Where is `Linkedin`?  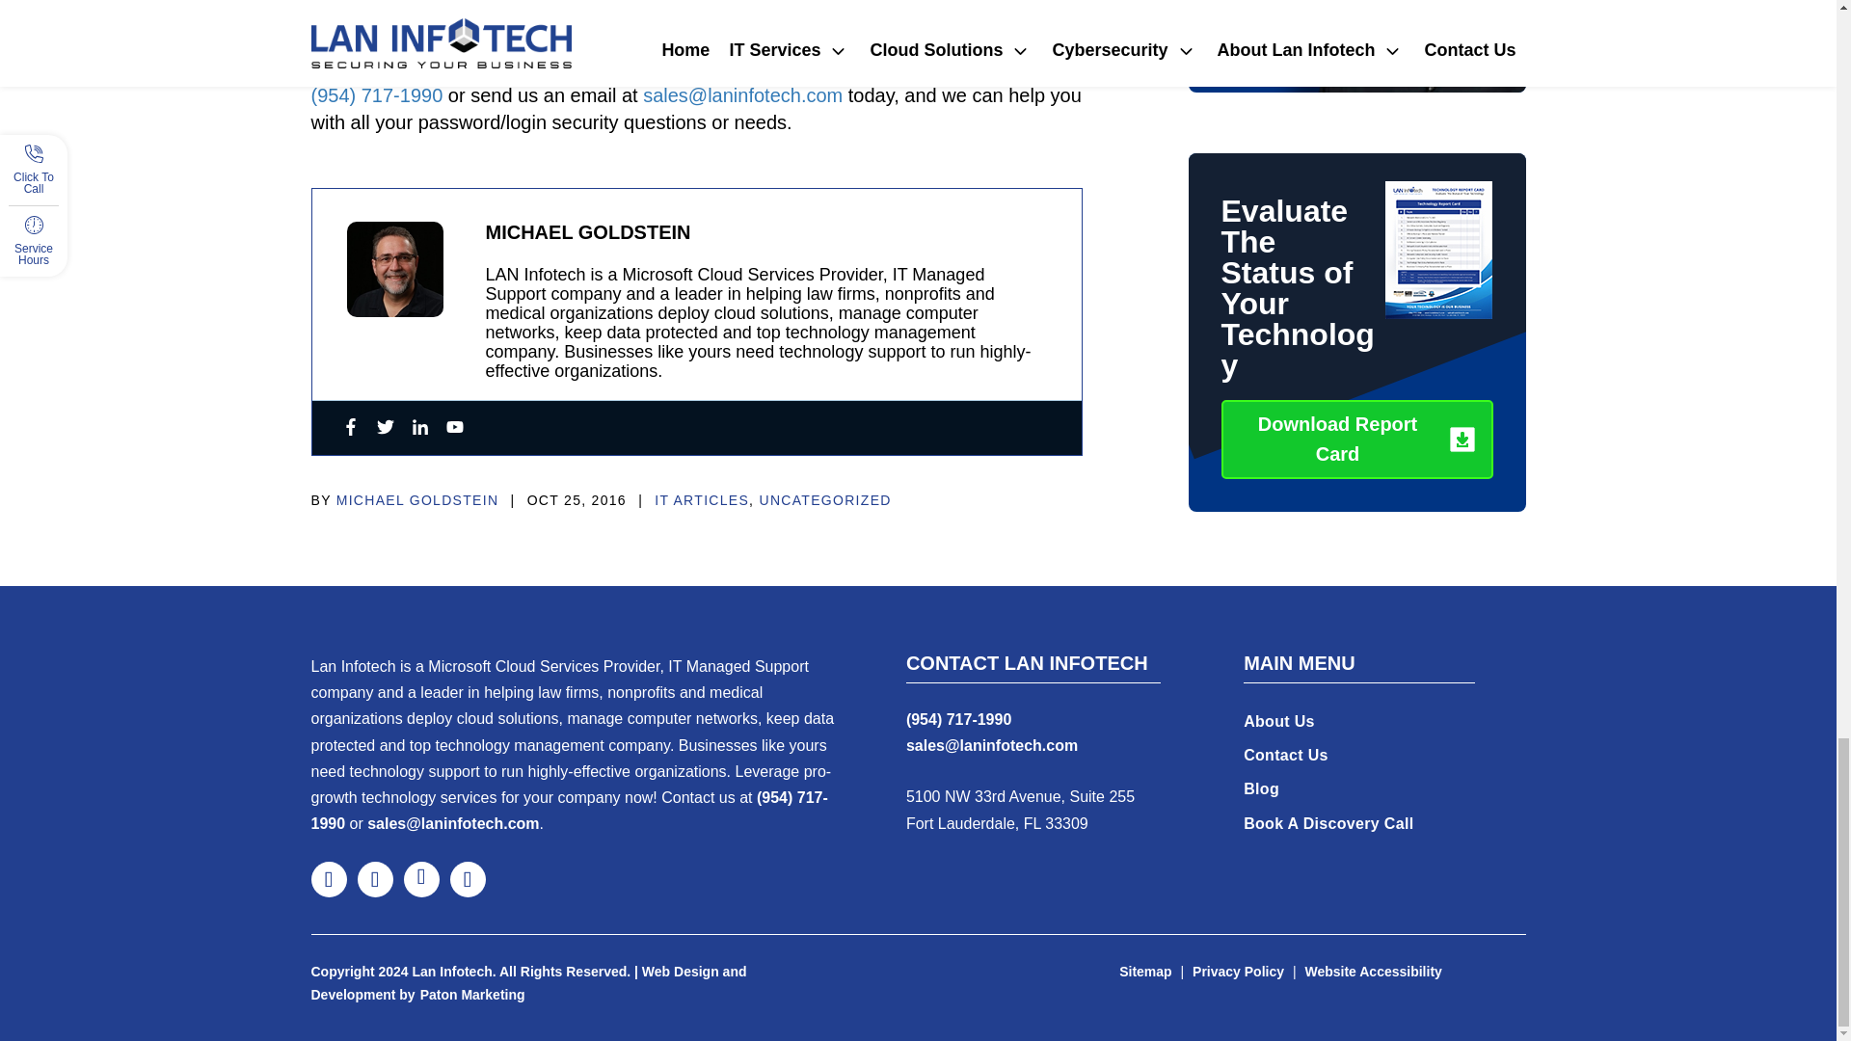
Linkedin is located at coordinates (418, 428).